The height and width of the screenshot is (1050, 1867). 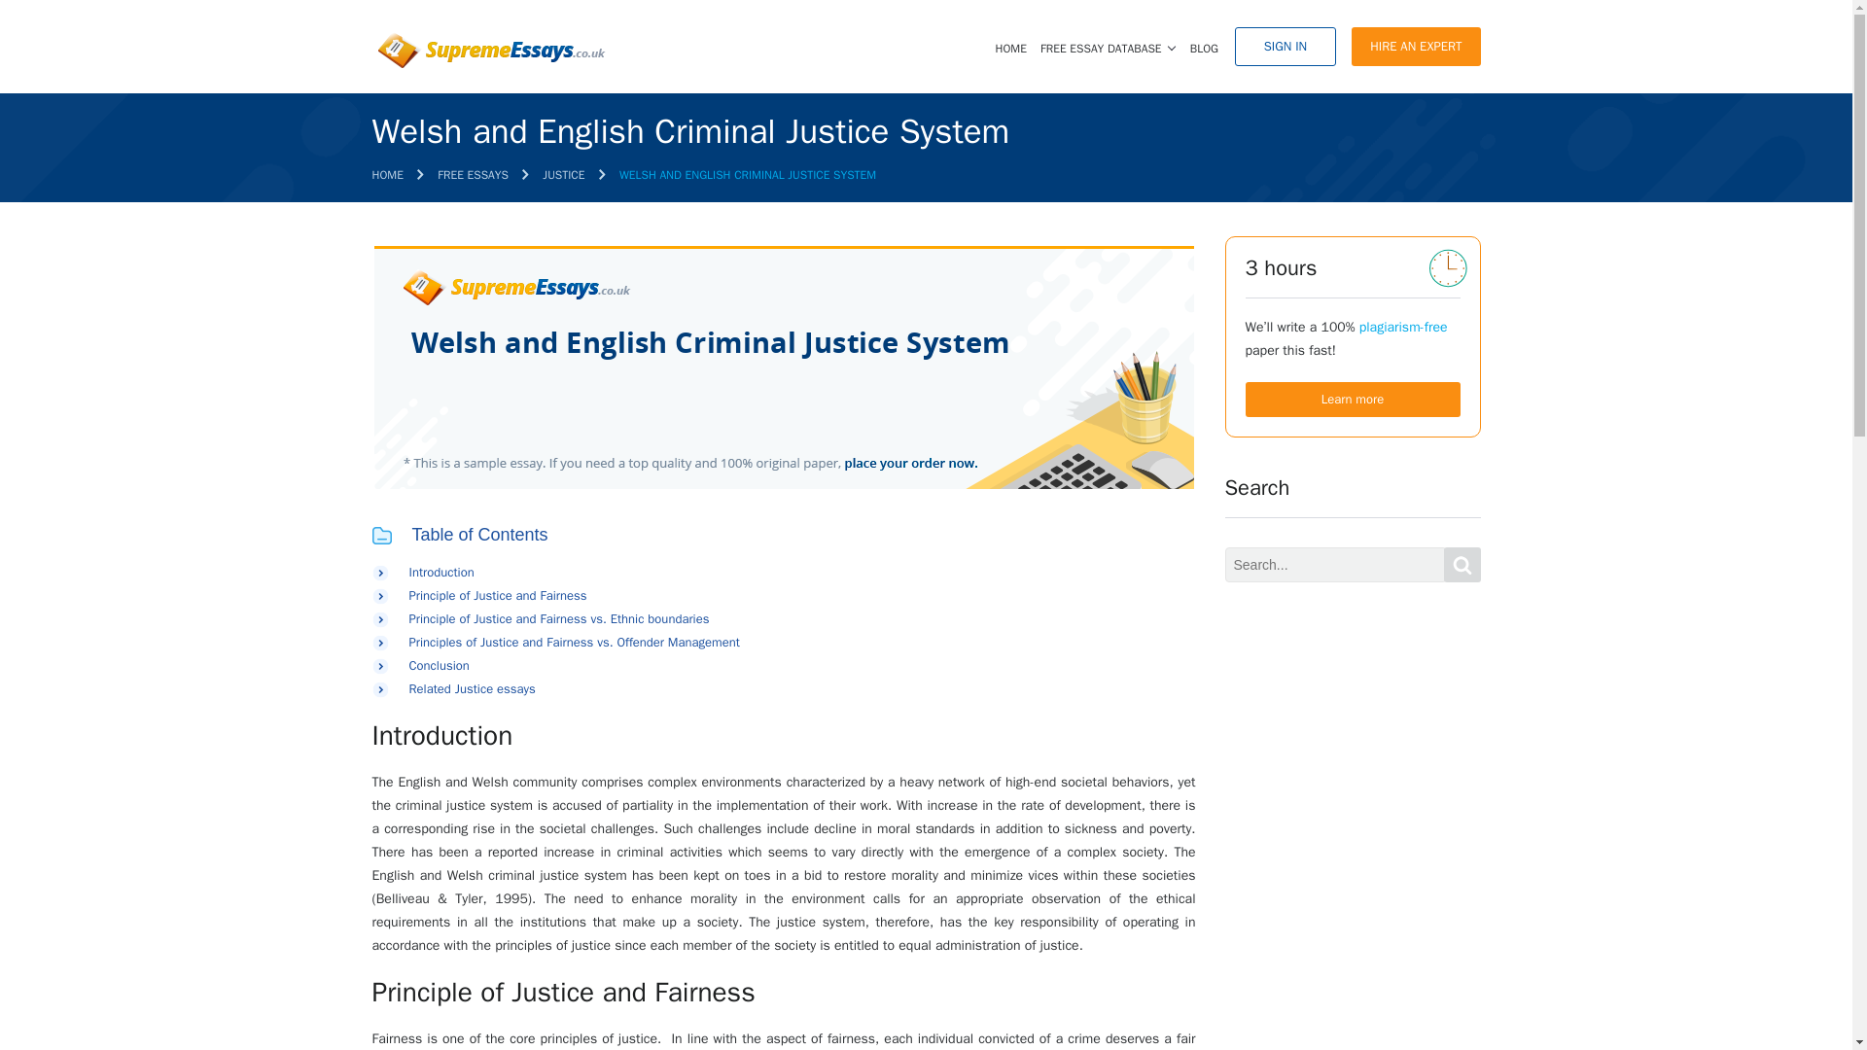 What do you see at coordinates (387, 174) in the screenshot?
I see `HOME` at bounding box center [387, 174].